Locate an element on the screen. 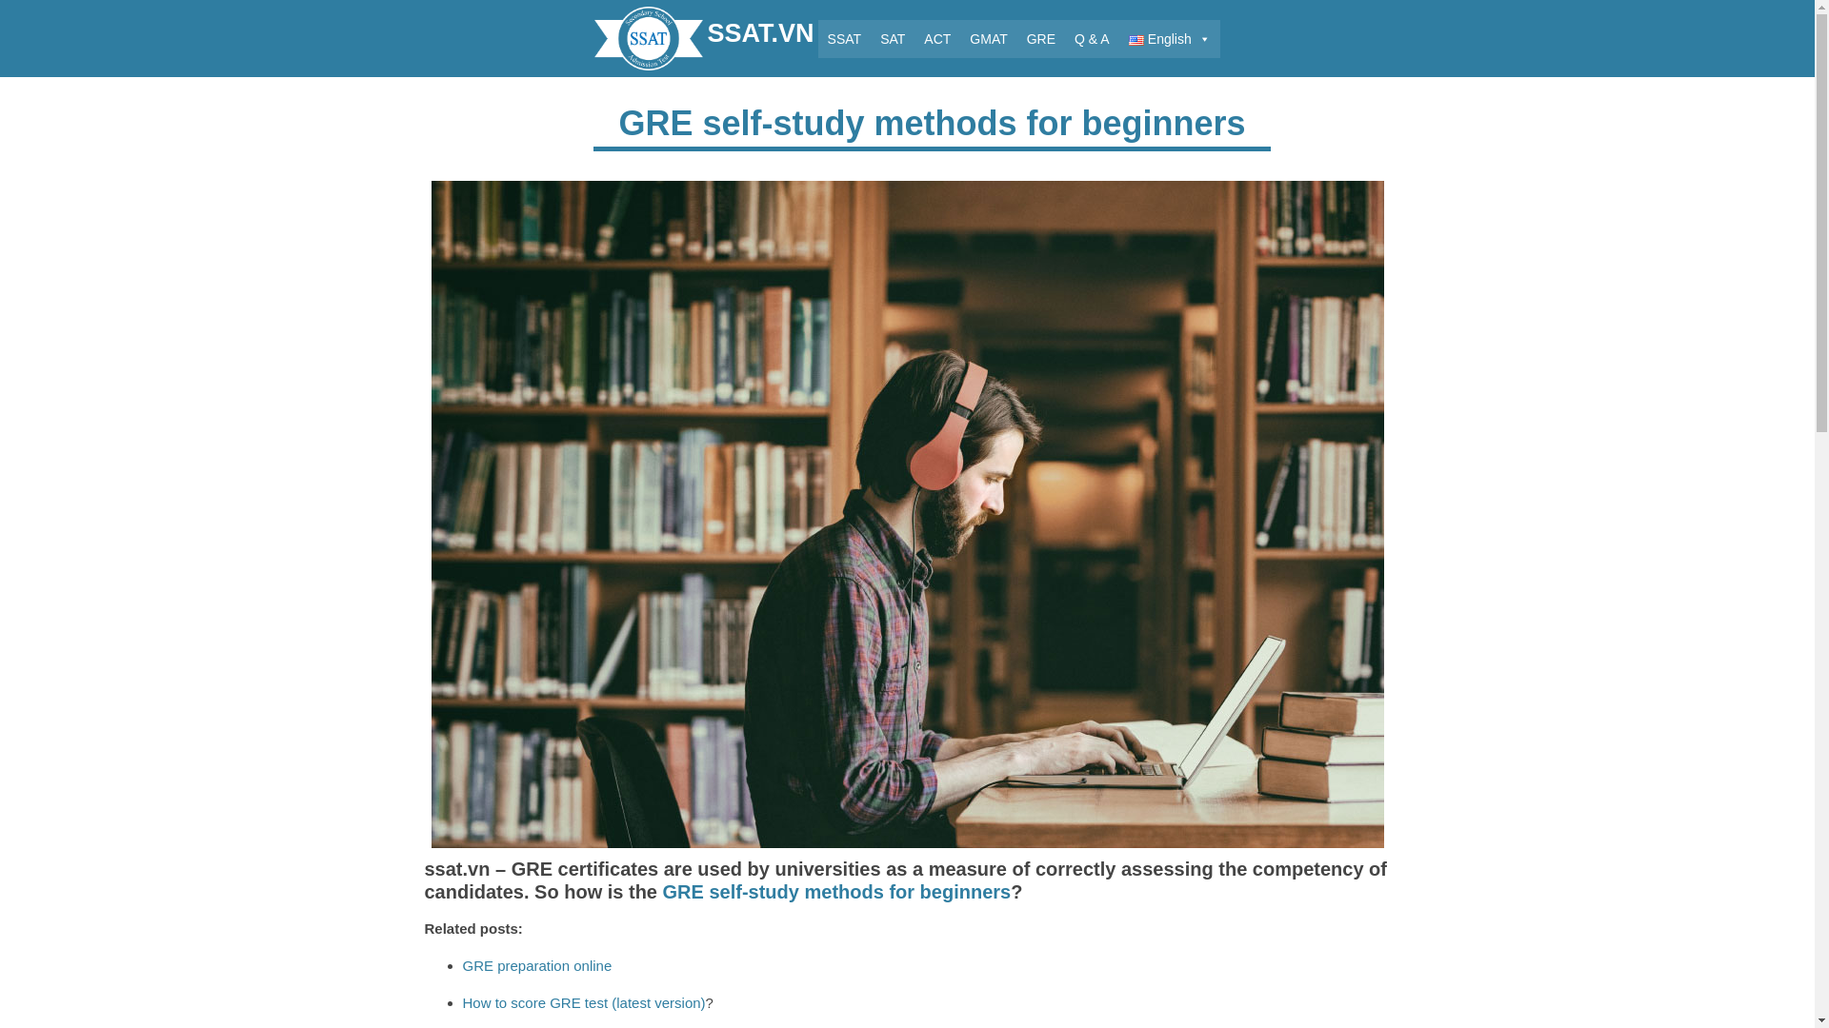  SSAT.VN is located at coordinates (704, 36).